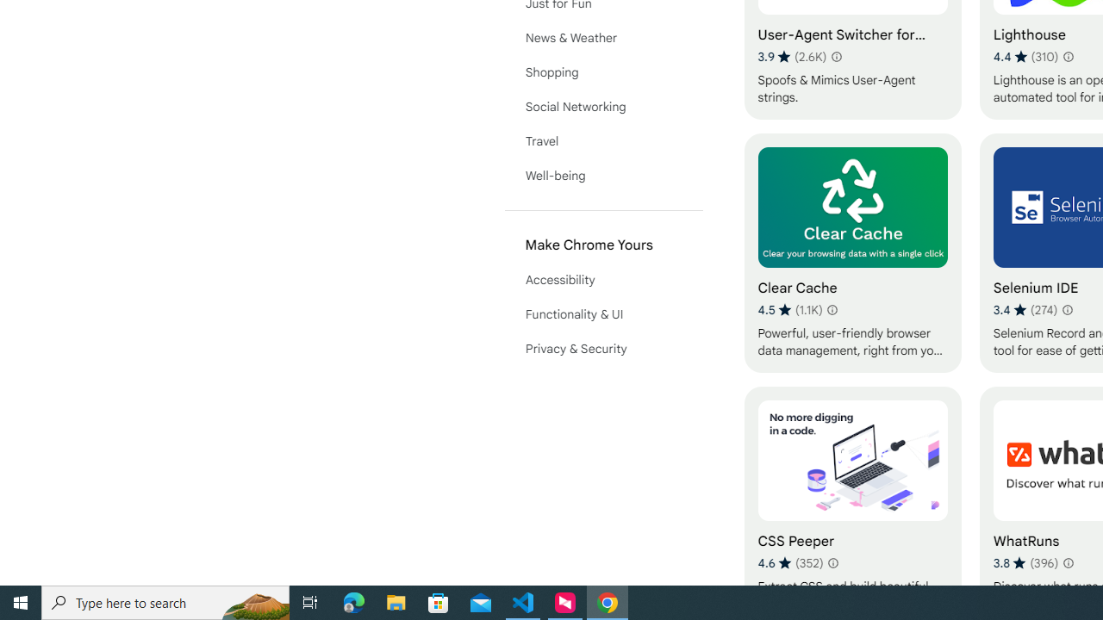  I want to click on Travel, so click(603, 141).